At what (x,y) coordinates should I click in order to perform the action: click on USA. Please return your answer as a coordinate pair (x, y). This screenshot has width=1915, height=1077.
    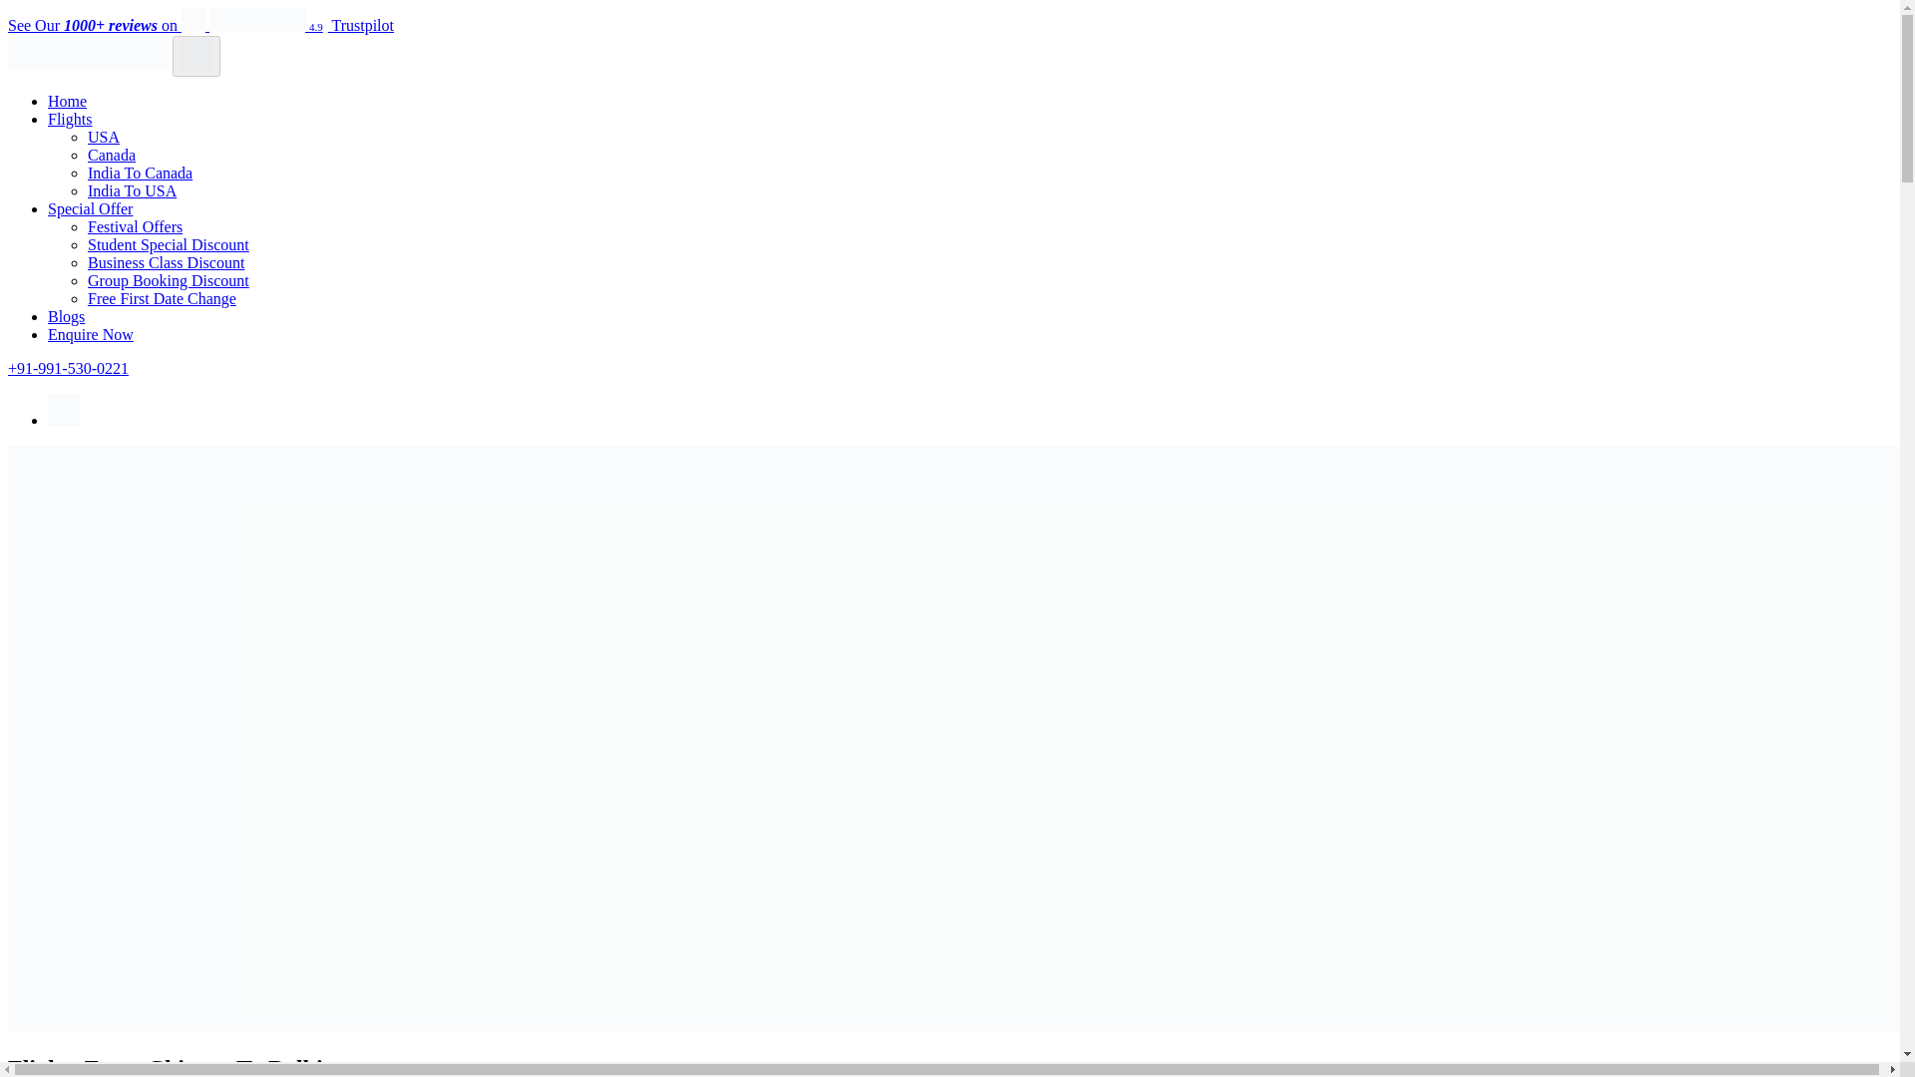
    Looking at the image, I should click on (104, 136).